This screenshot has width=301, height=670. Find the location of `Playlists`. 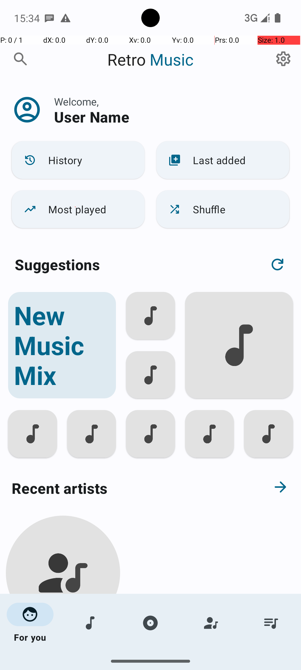

Playlists is located at coordinates (271, 623).